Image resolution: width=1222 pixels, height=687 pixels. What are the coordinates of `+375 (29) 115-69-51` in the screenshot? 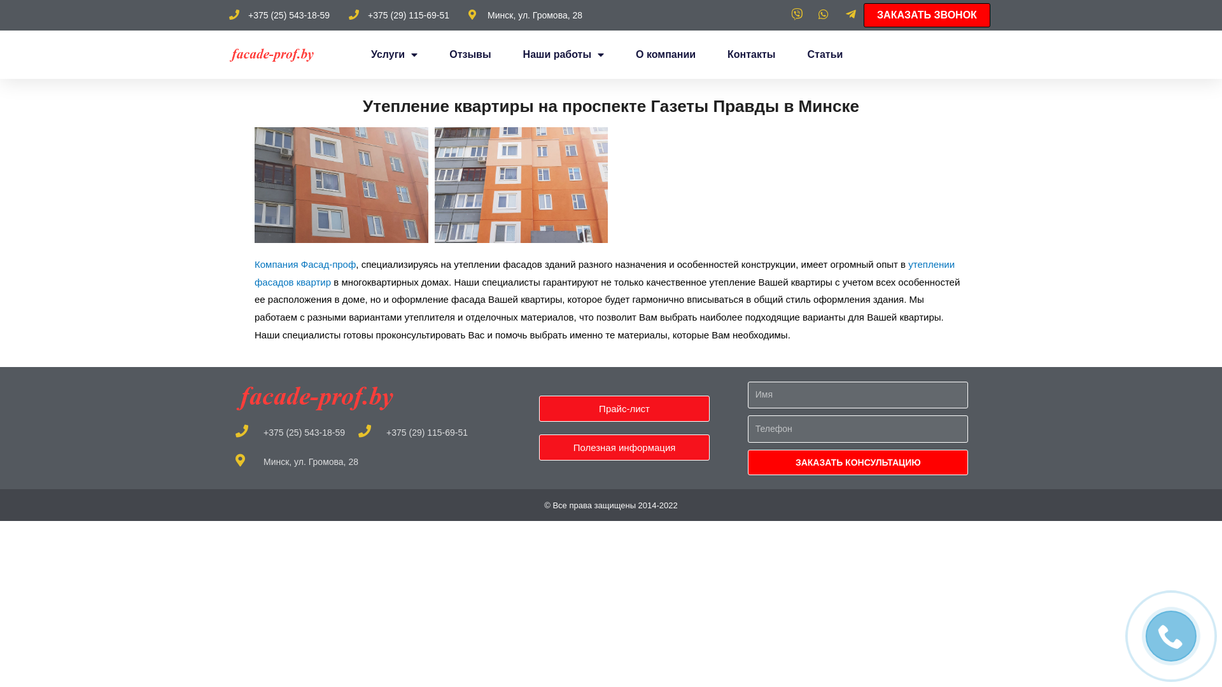 It's located at (413, 433).